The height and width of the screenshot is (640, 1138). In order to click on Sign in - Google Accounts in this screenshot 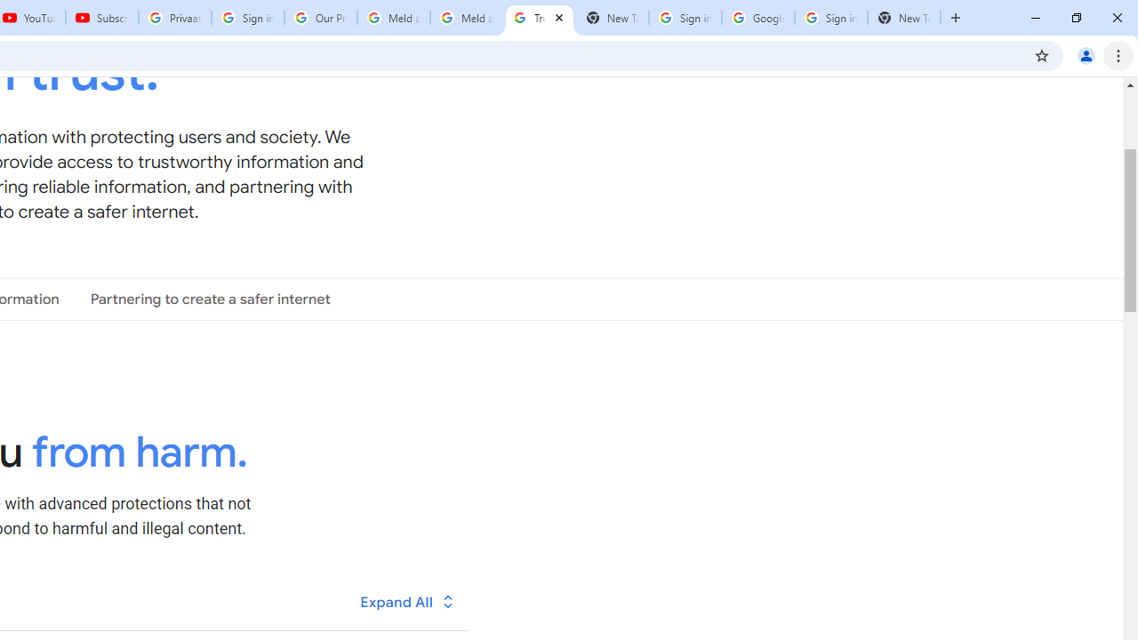, I will do `click(685, 18)`.